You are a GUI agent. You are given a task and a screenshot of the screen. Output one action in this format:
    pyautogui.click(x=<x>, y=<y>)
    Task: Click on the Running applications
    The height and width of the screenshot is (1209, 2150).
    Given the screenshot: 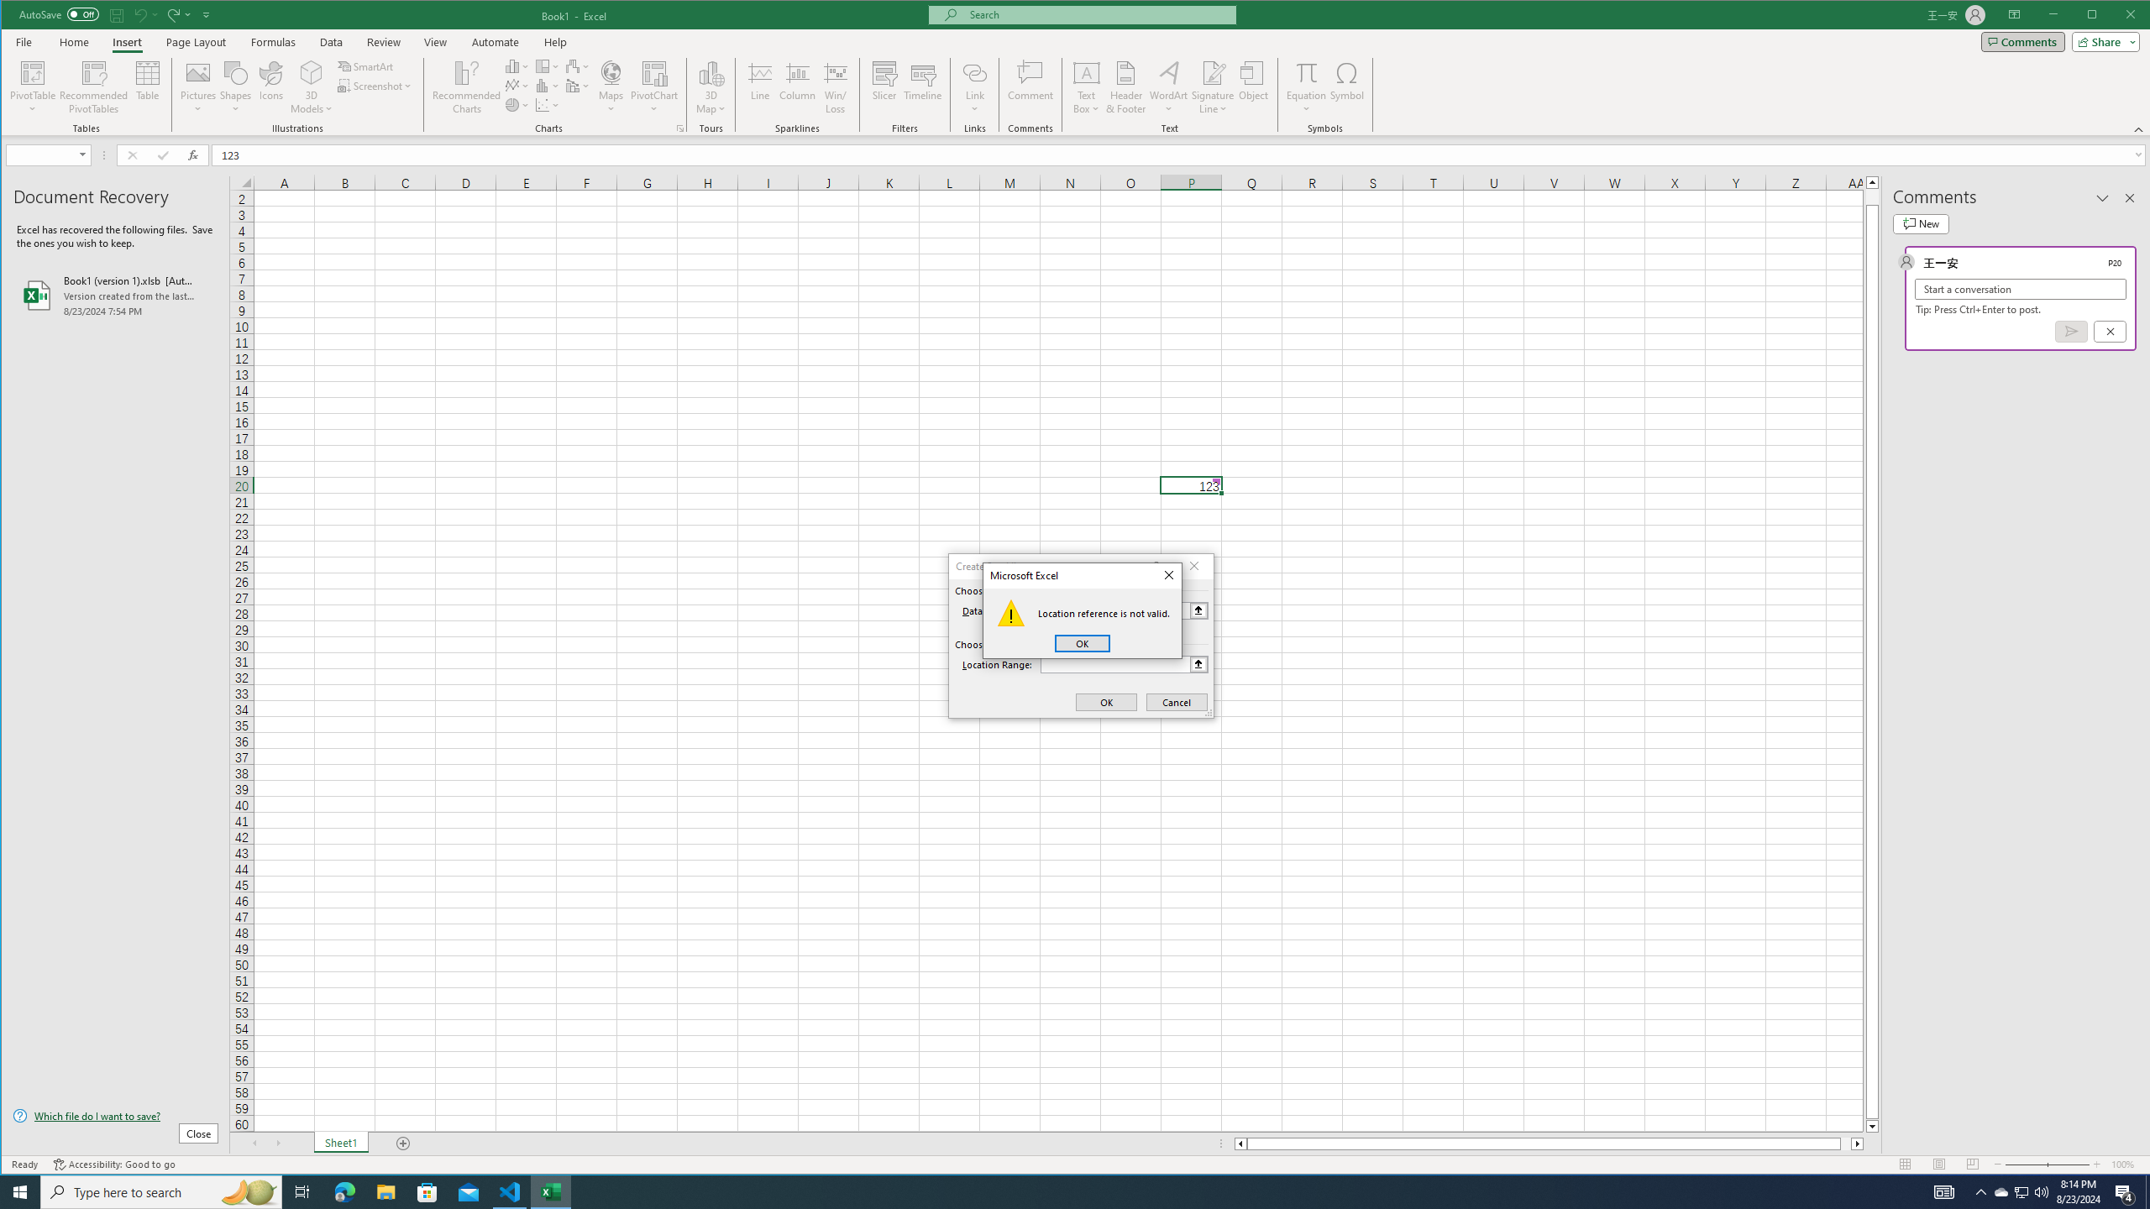 What is the action you would take?
    pyautogui.click(x=1060, y=1192)
    